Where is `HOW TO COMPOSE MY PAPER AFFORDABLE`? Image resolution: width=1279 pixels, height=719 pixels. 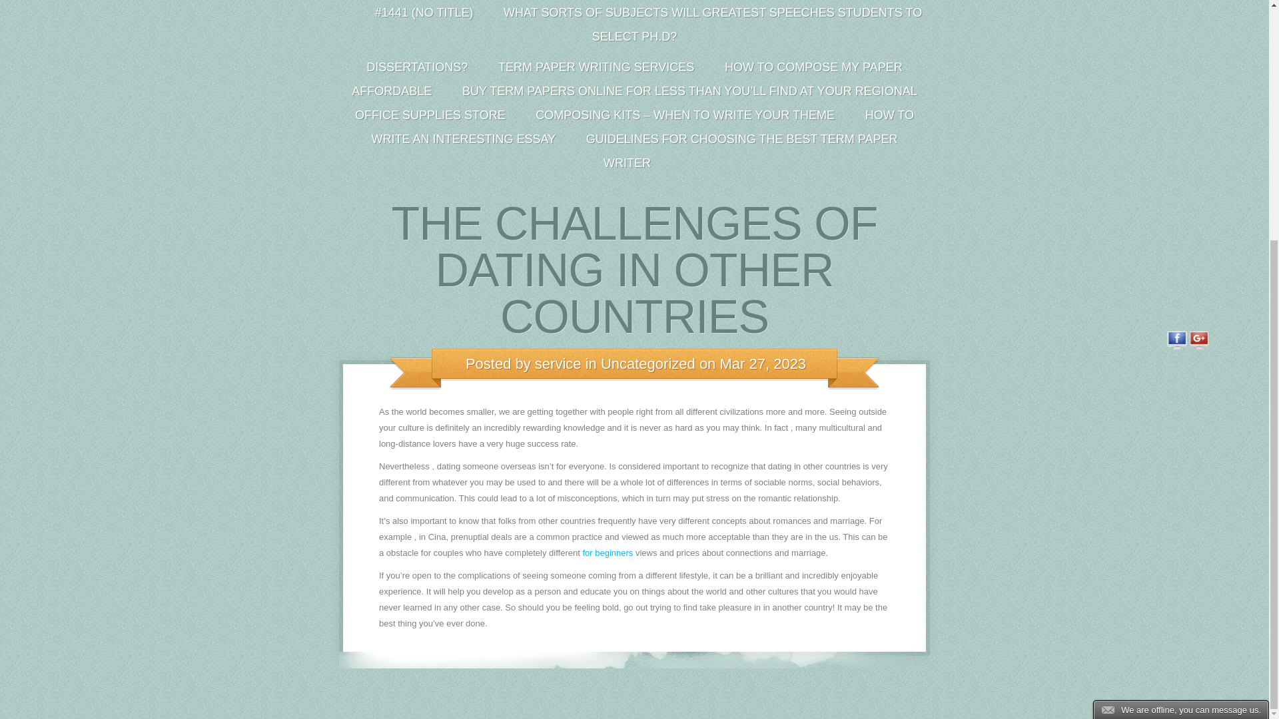
HOW TO COMPOSE MY PAPER AFFORDABLE is located at coordinates (626, 82).